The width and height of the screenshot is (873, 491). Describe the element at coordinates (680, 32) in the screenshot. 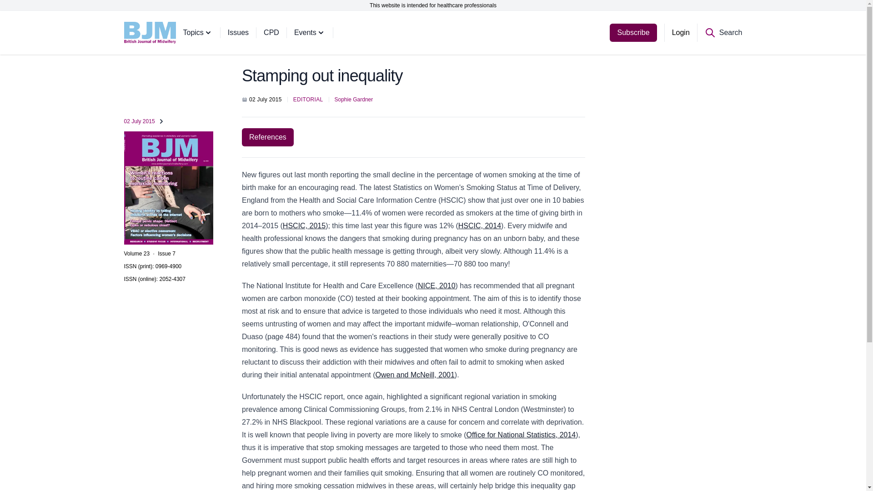

I see `Login` at that location.